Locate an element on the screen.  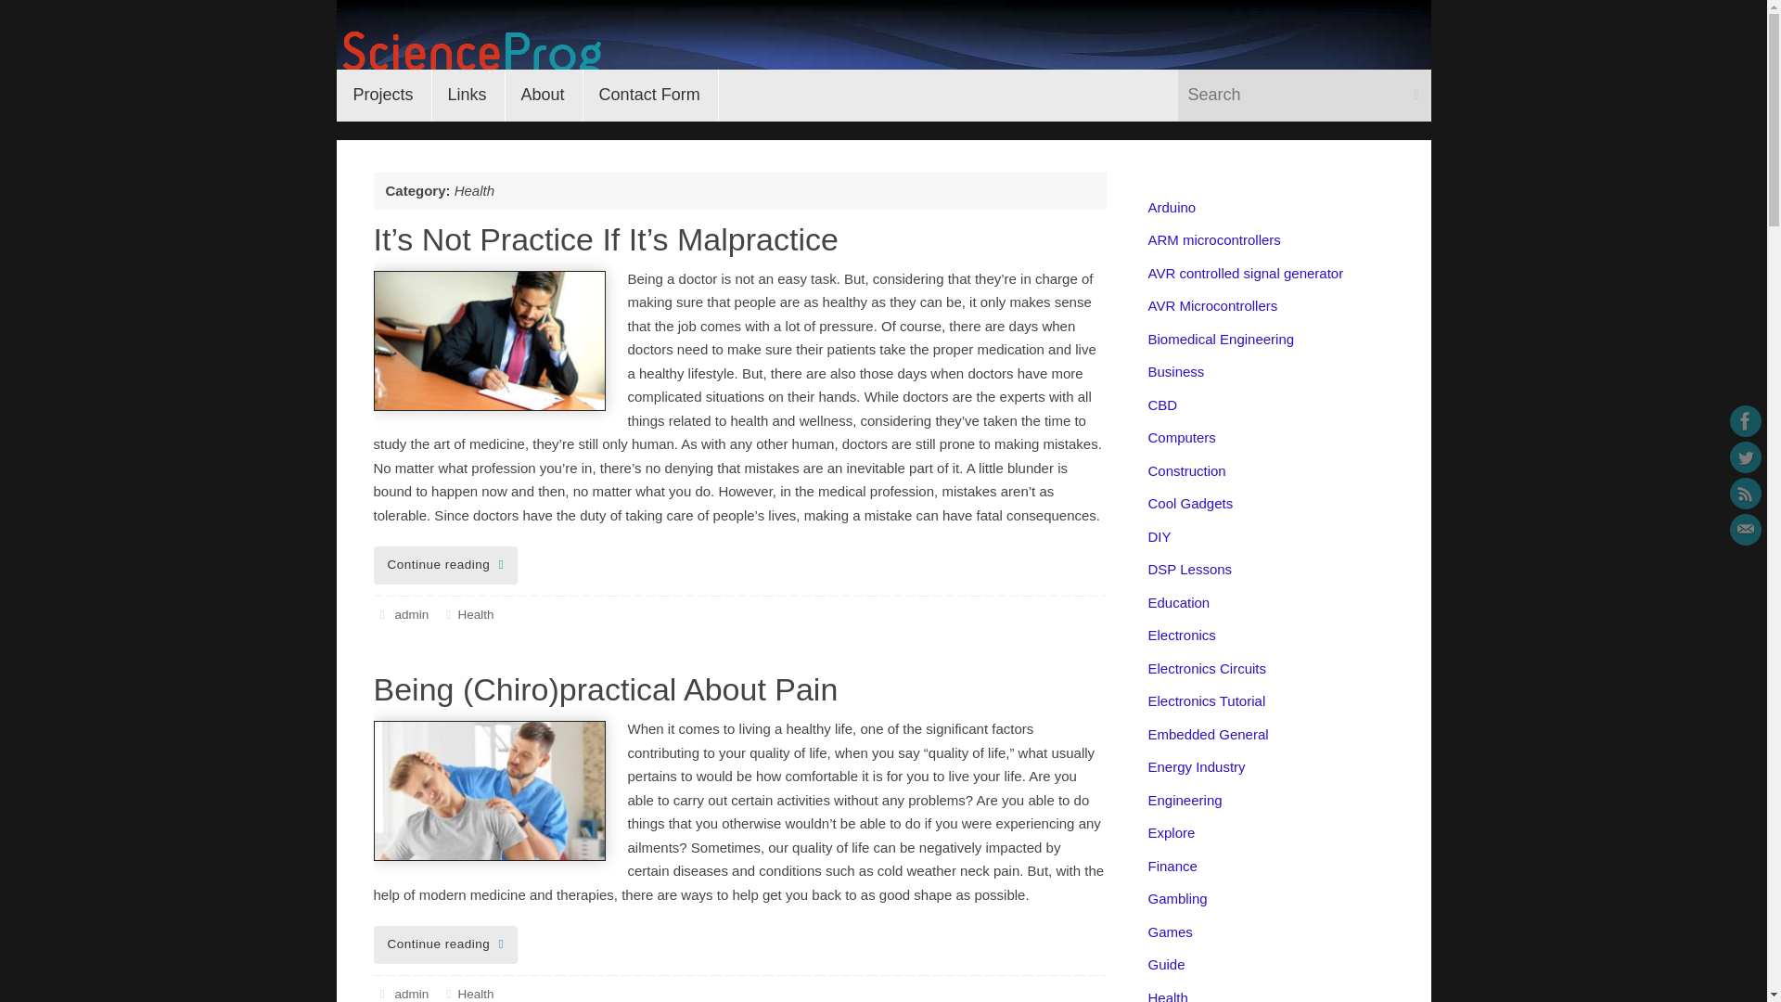
Do It Easy With ScienceProg is located at coordinates (883, 41).